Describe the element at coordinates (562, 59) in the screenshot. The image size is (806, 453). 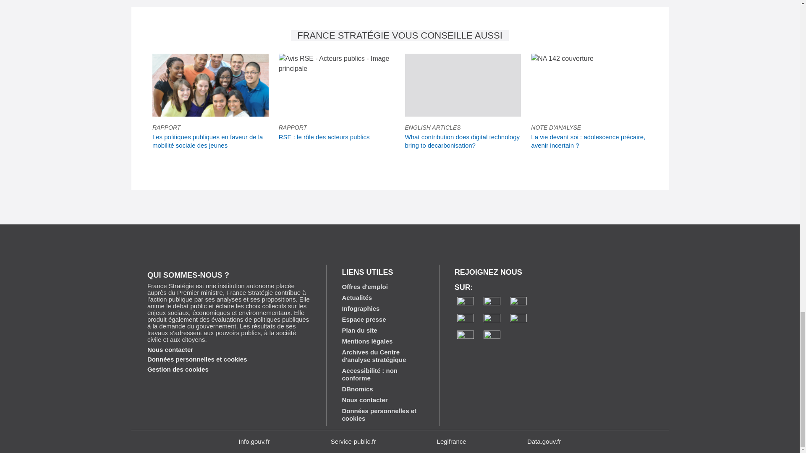
I see `NA 142 couverture` at that location.